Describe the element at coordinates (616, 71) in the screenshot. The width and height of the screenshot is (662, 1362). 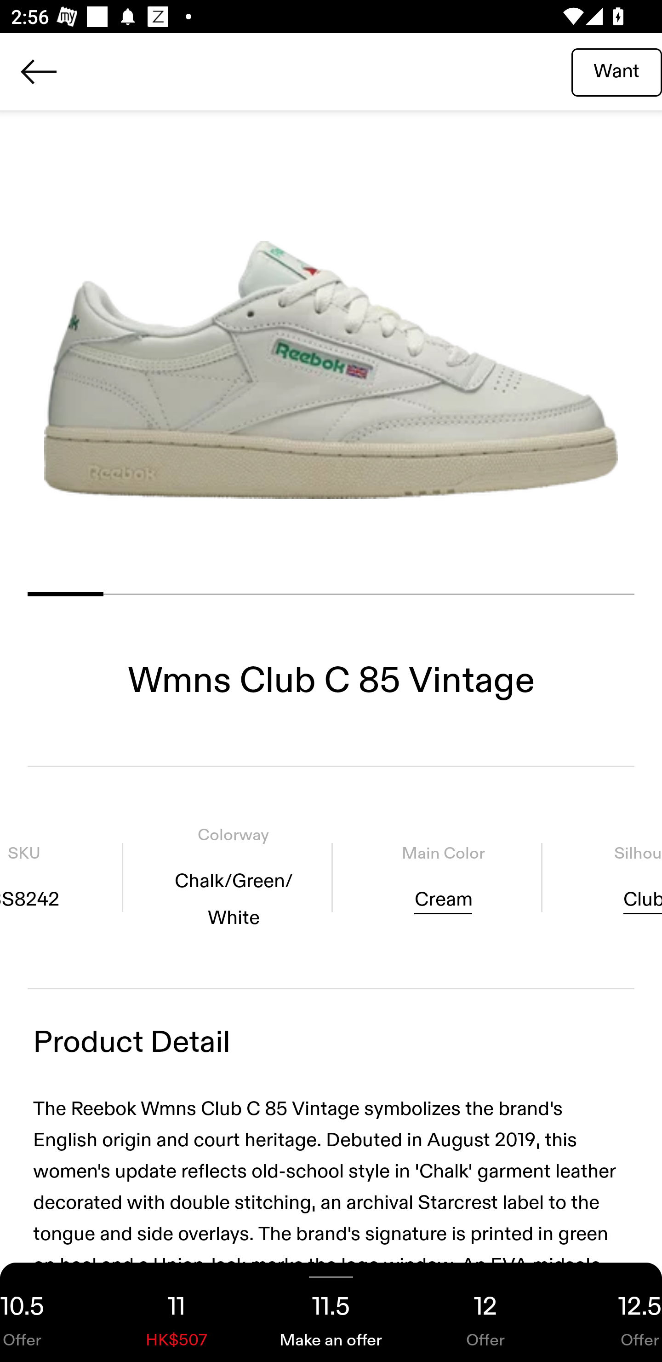
I see `Want` at that location.